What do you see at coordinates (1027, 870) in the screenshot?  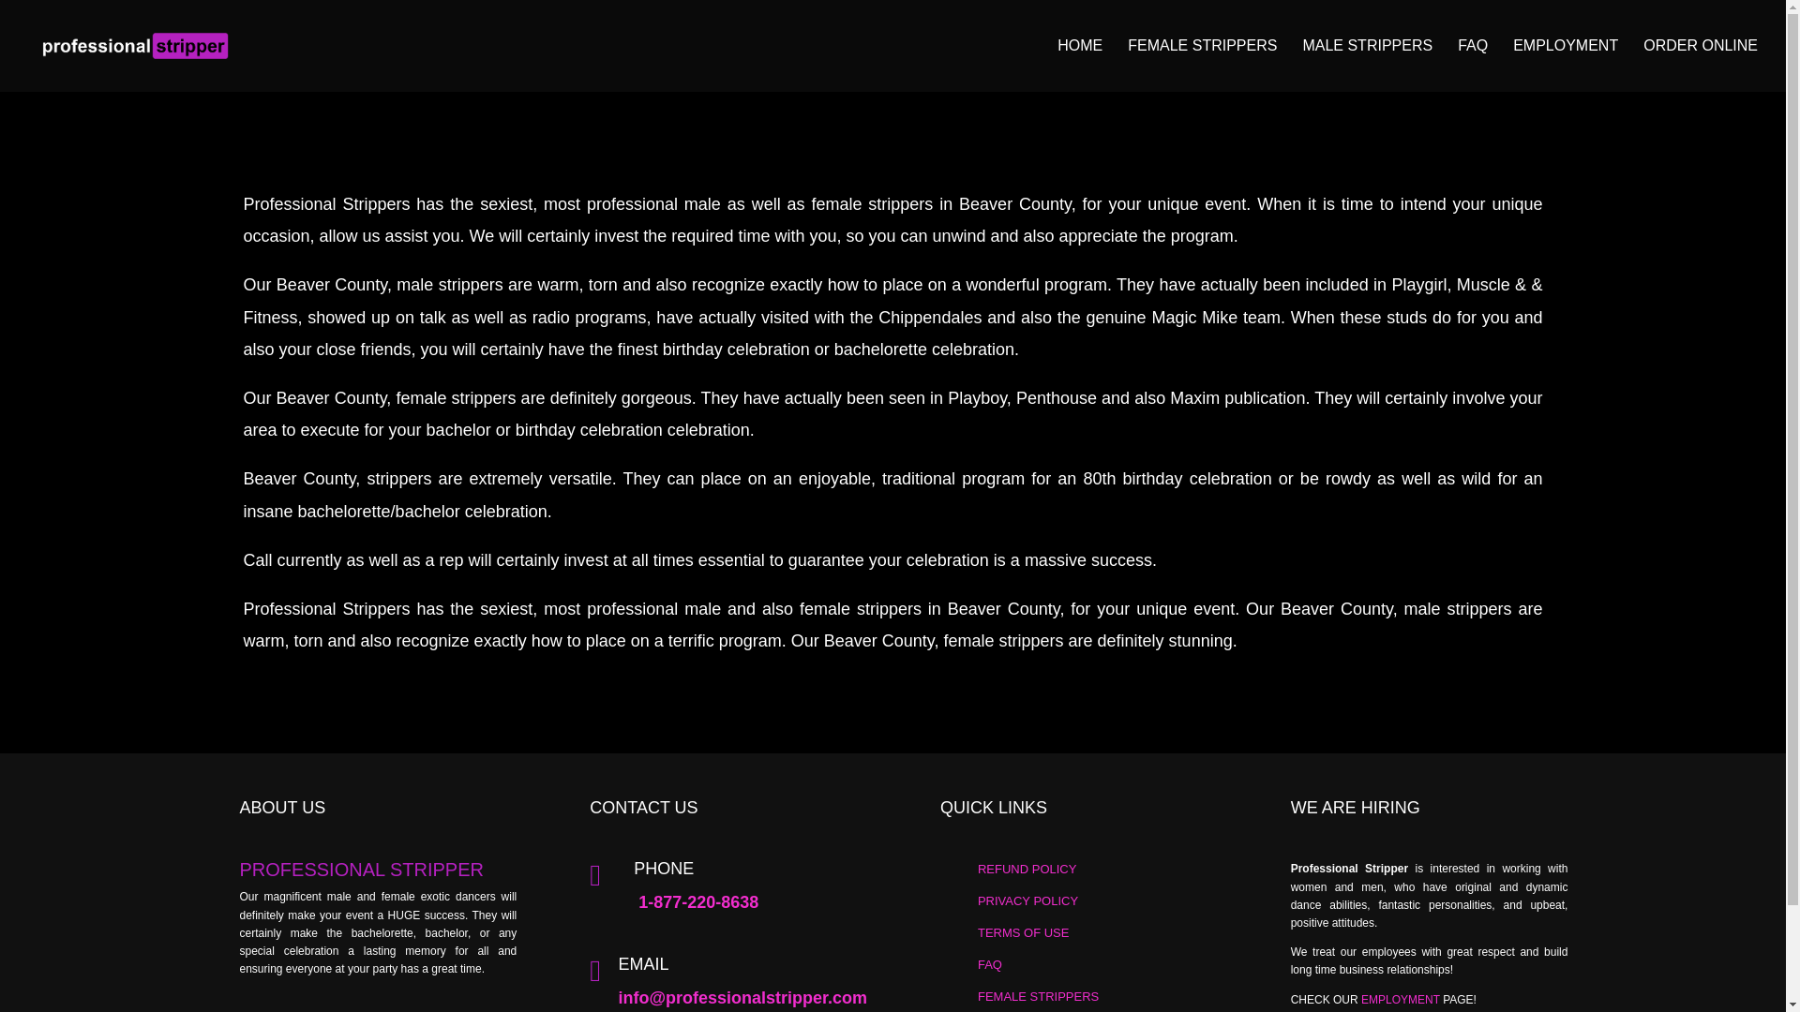 I see `REFUND POLICY` at bounding box center [1027, 870].